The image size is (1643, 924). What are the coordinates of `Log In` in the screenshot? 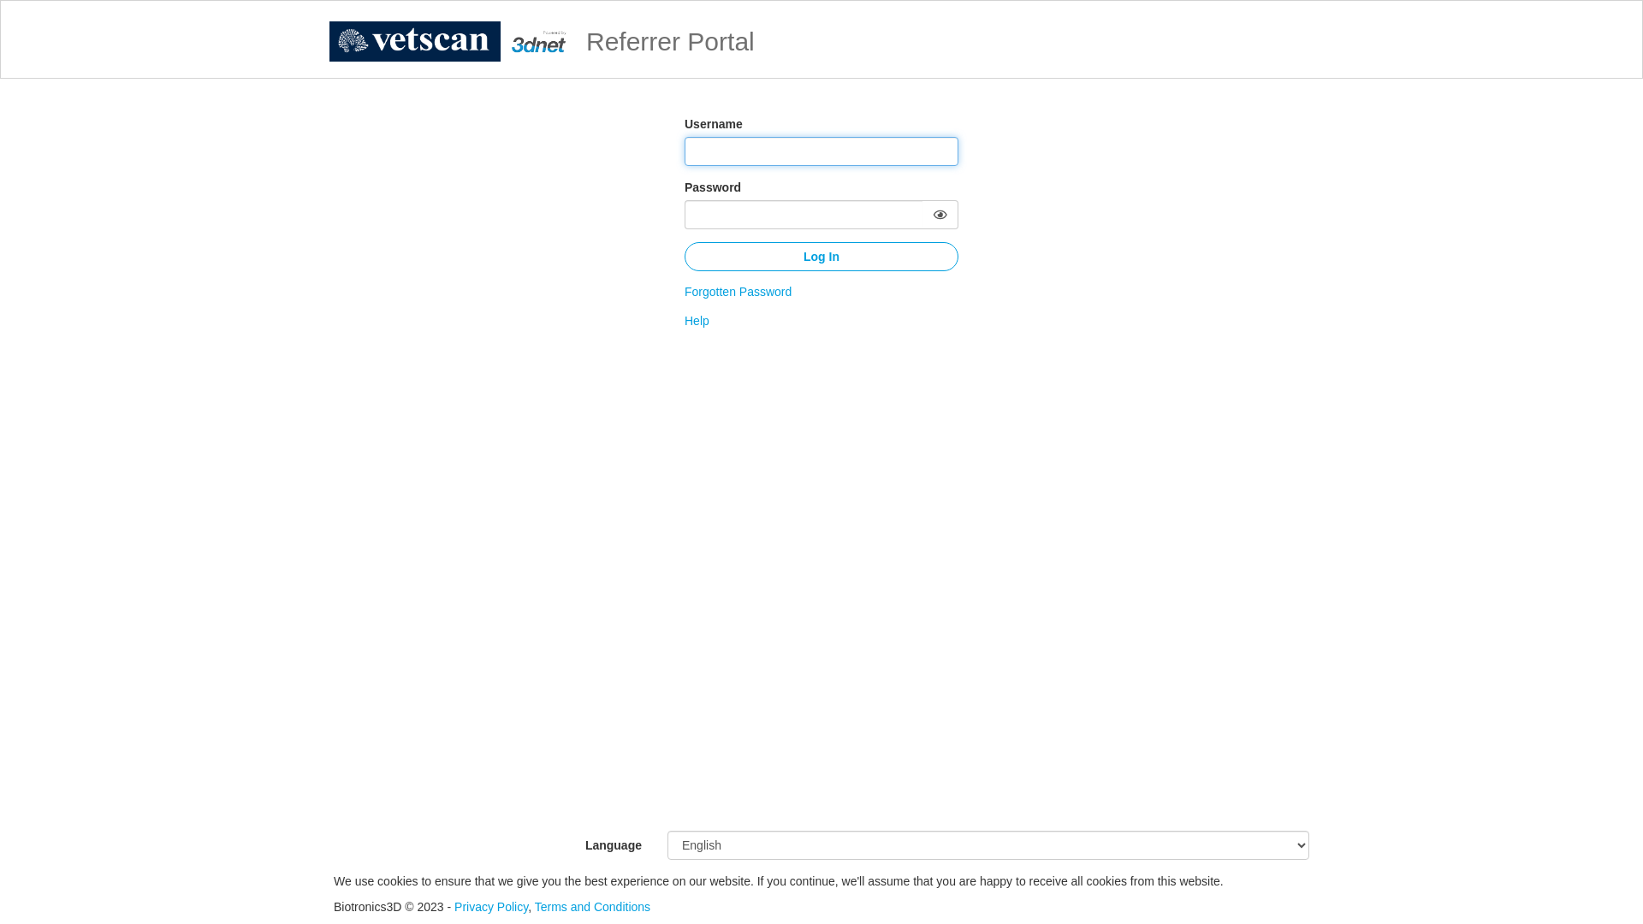 It's located at (821, 257).